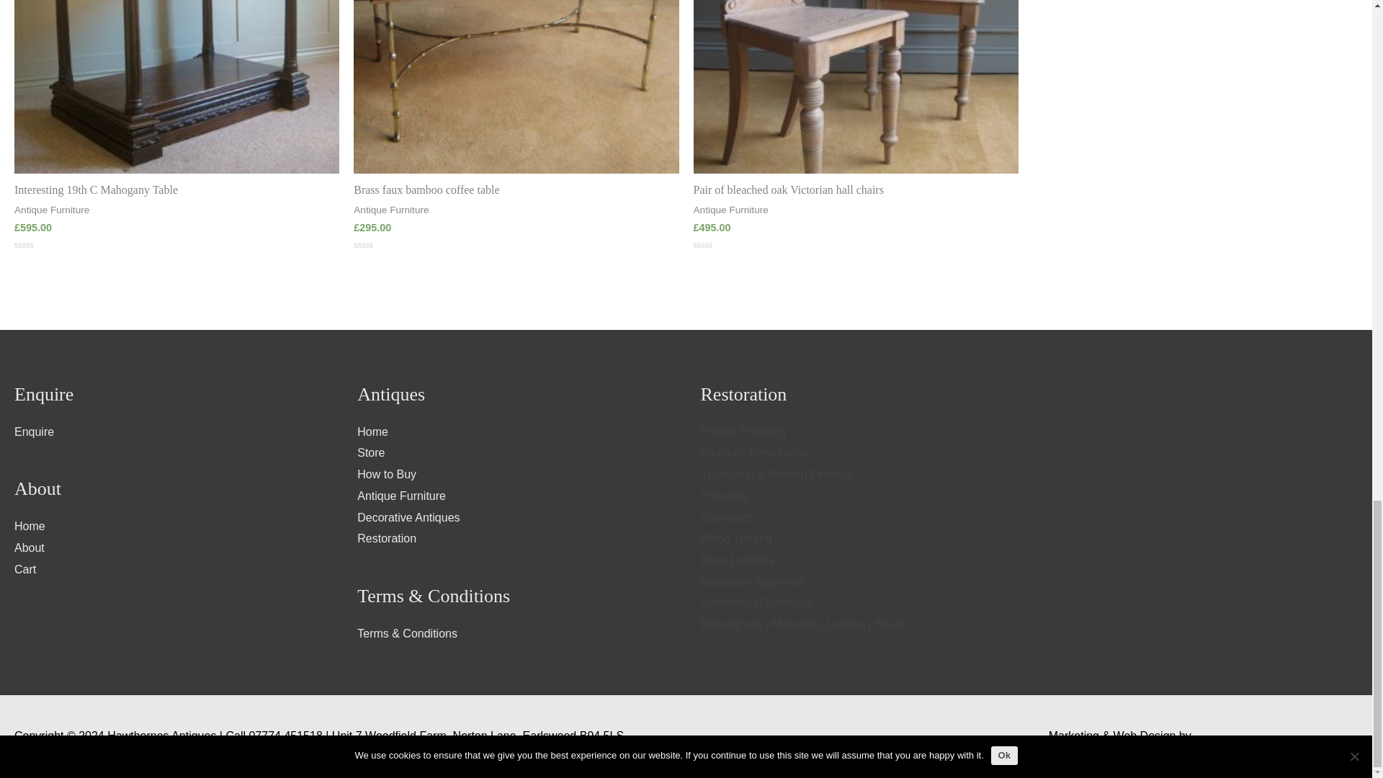 The image size is (1383, 778). What do you see at coordinates (516, 190) in the screenshot?
I see `Brass faux bamboo coffee table` at bounding box center [516, 190].